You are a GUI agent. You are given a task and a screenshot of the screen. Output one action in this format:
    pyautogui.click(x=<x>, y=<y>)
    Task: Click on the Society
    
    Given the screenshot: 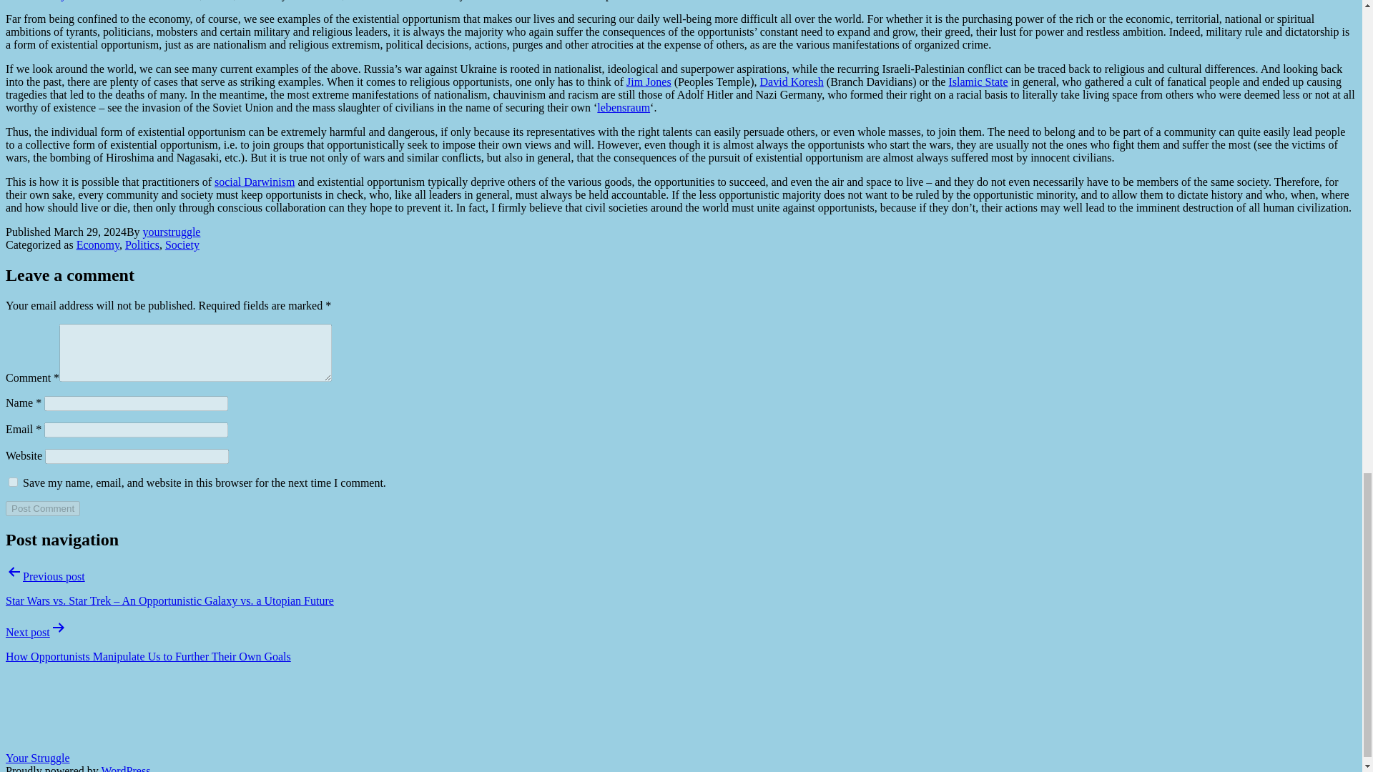 What is the action you would take?
    pyautogui.click(x=182, y=244)
    